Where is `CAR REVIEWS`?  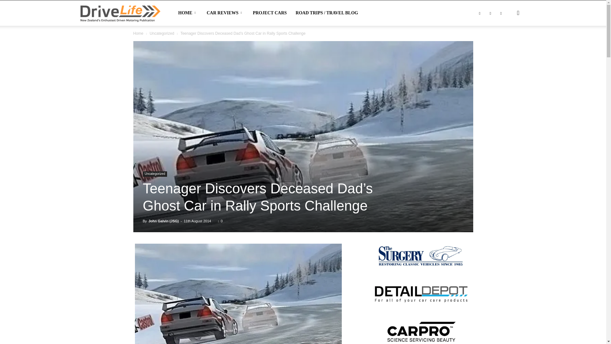
CAR REVIEWS is located at coordinates (225, 13).